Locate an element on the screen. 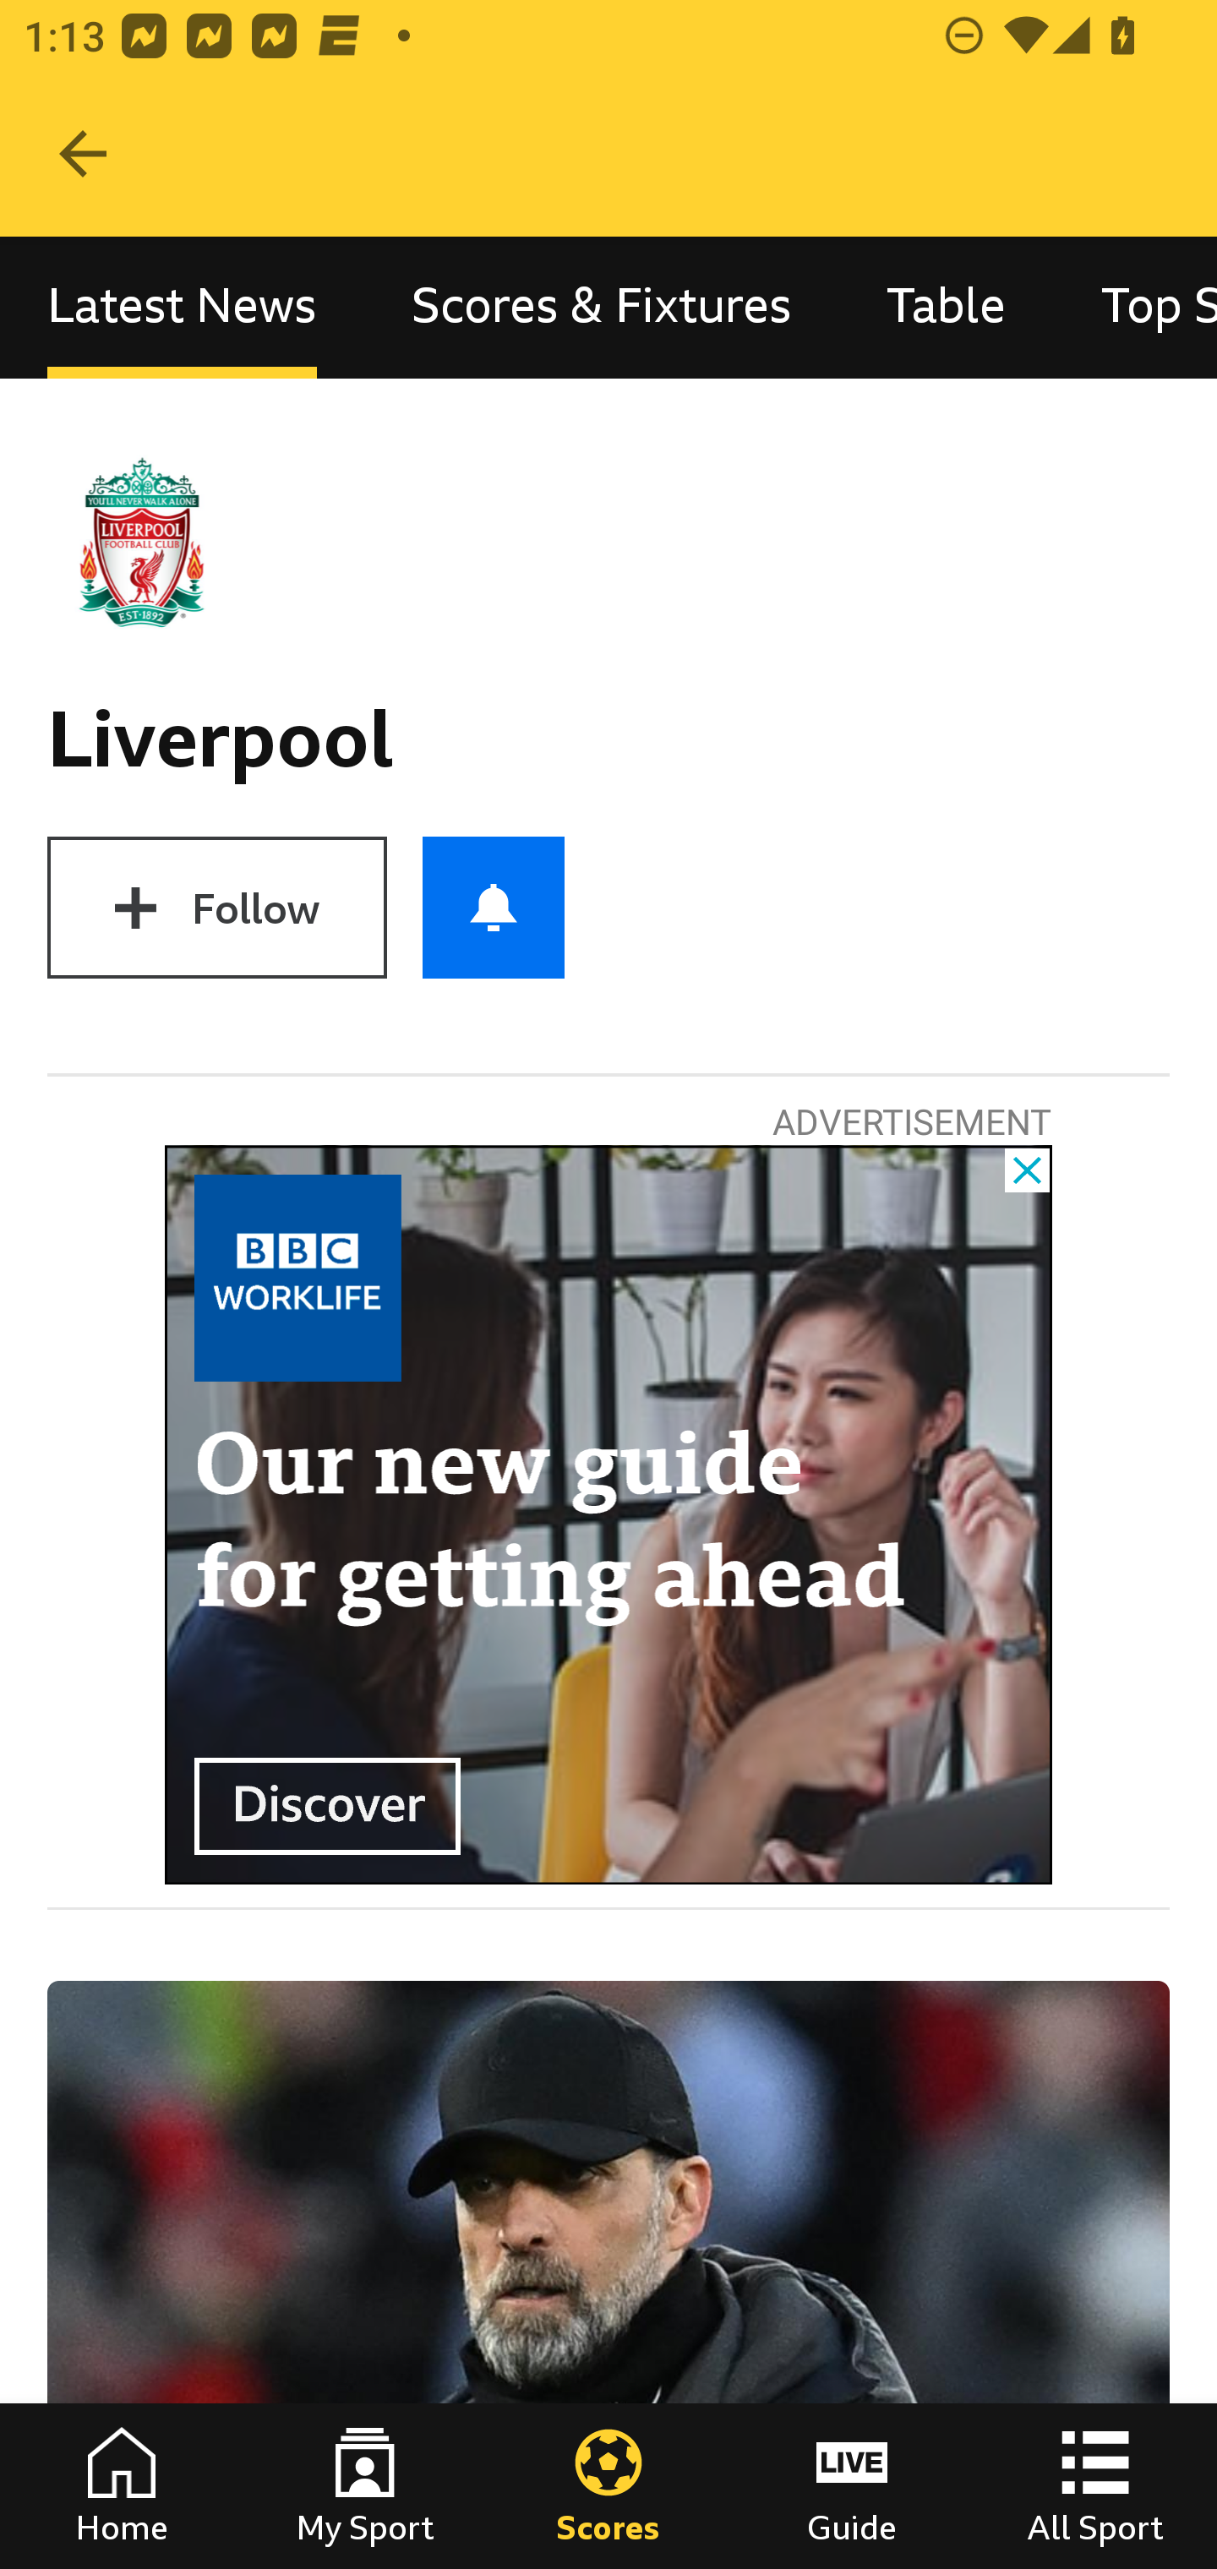 This screenshot has height=2569, width=1217. Push notifications for Liverpool is located at coordinates (494, 908).